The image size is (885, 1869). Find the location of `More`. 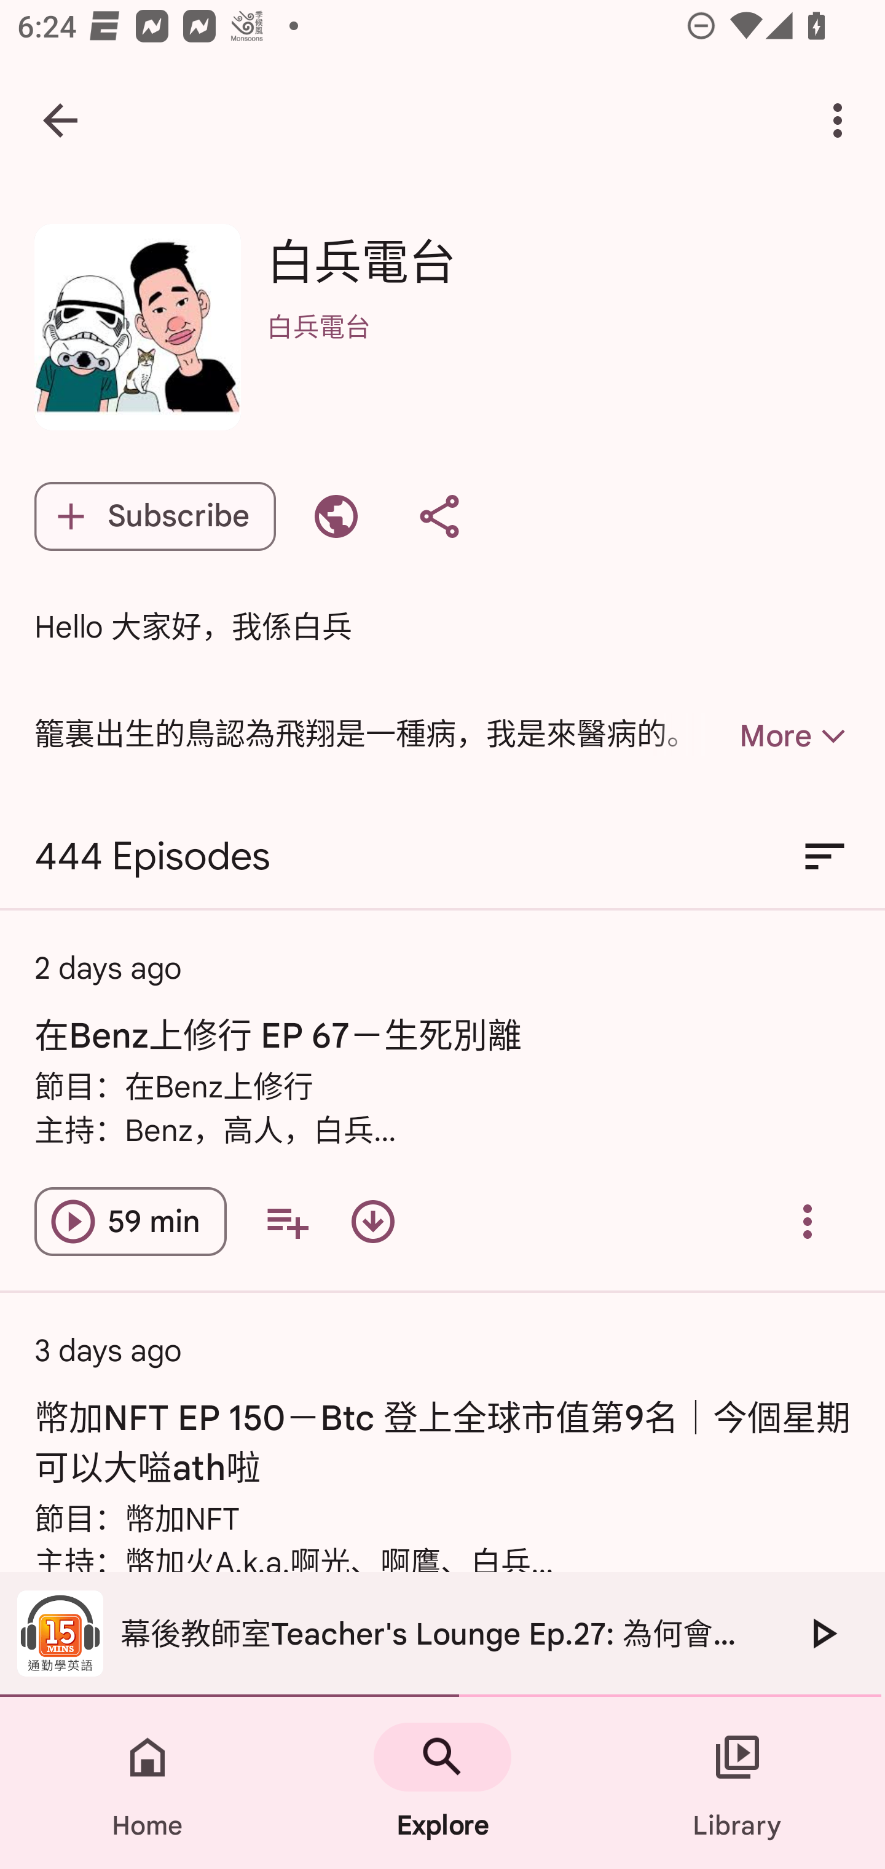

More is located at coordinates (751, 735).